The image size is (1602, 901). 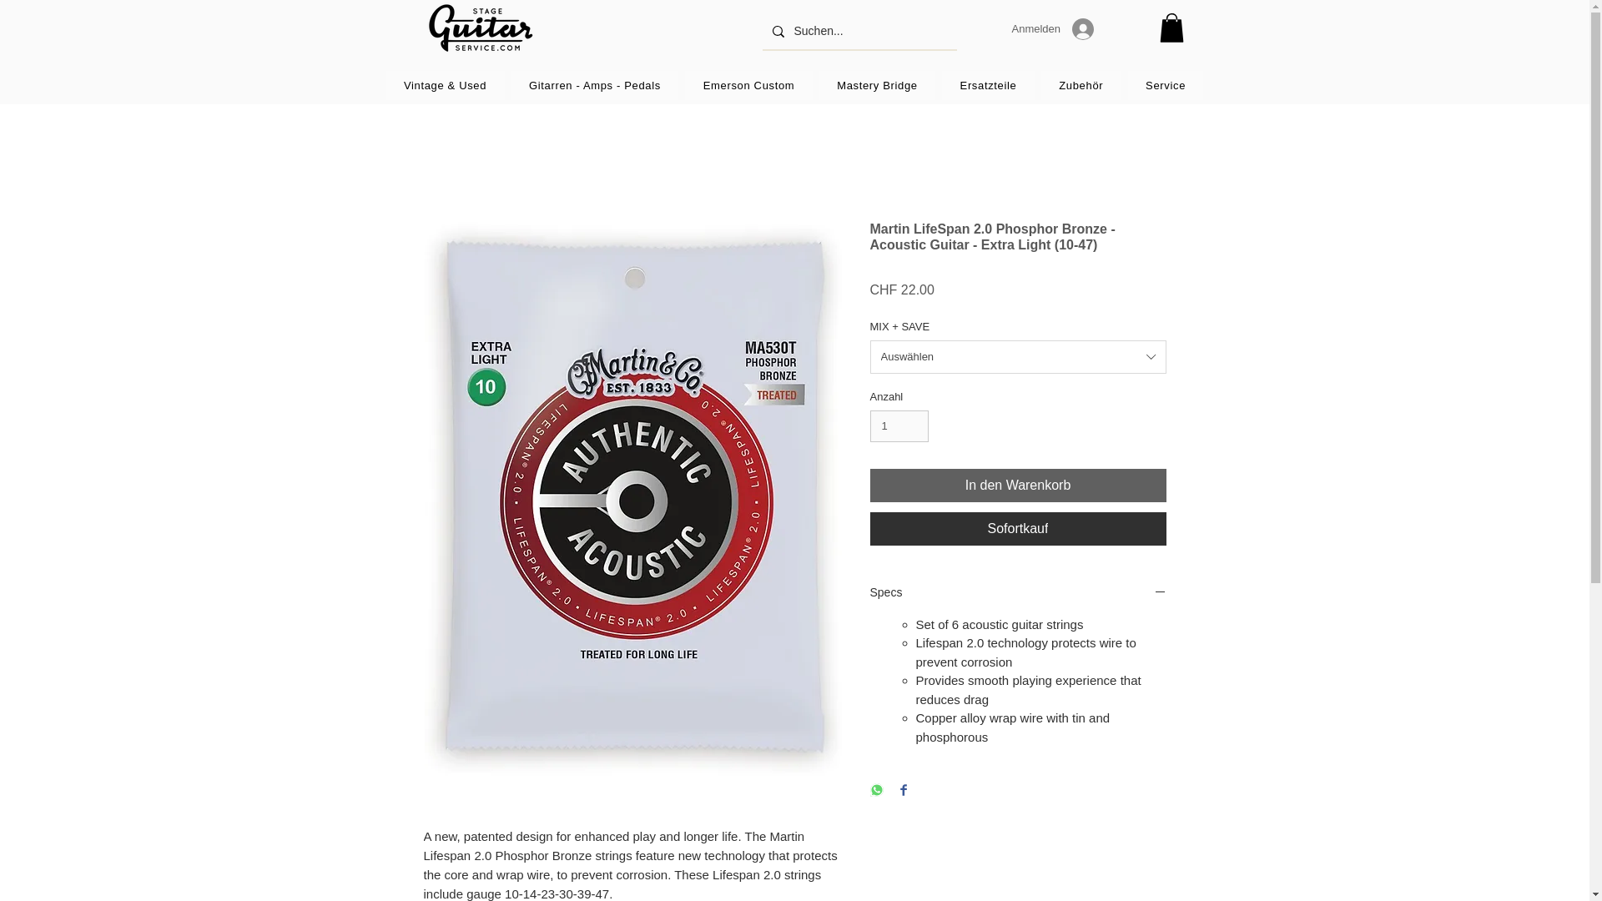 What do you see at coordinates (1052, 29) in the screenshot?
I see `Anmelden` at bounding box center [1052, 29].